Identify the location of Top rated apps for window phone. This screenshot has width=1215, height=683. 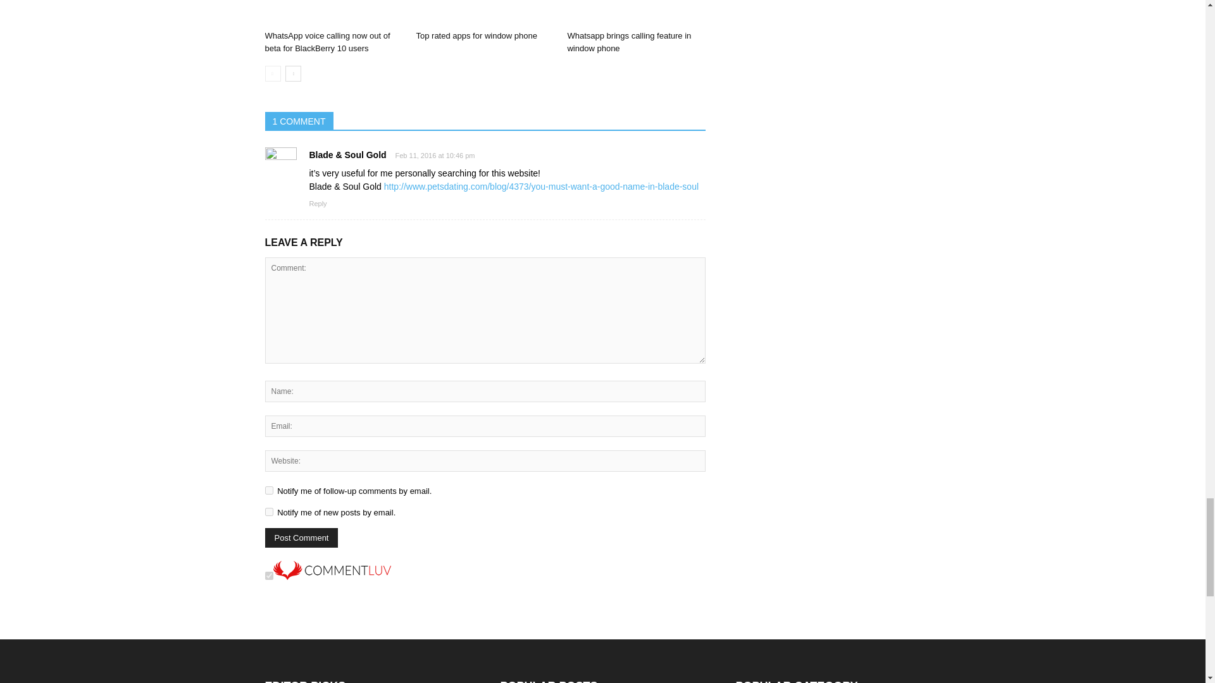
(476, 35).